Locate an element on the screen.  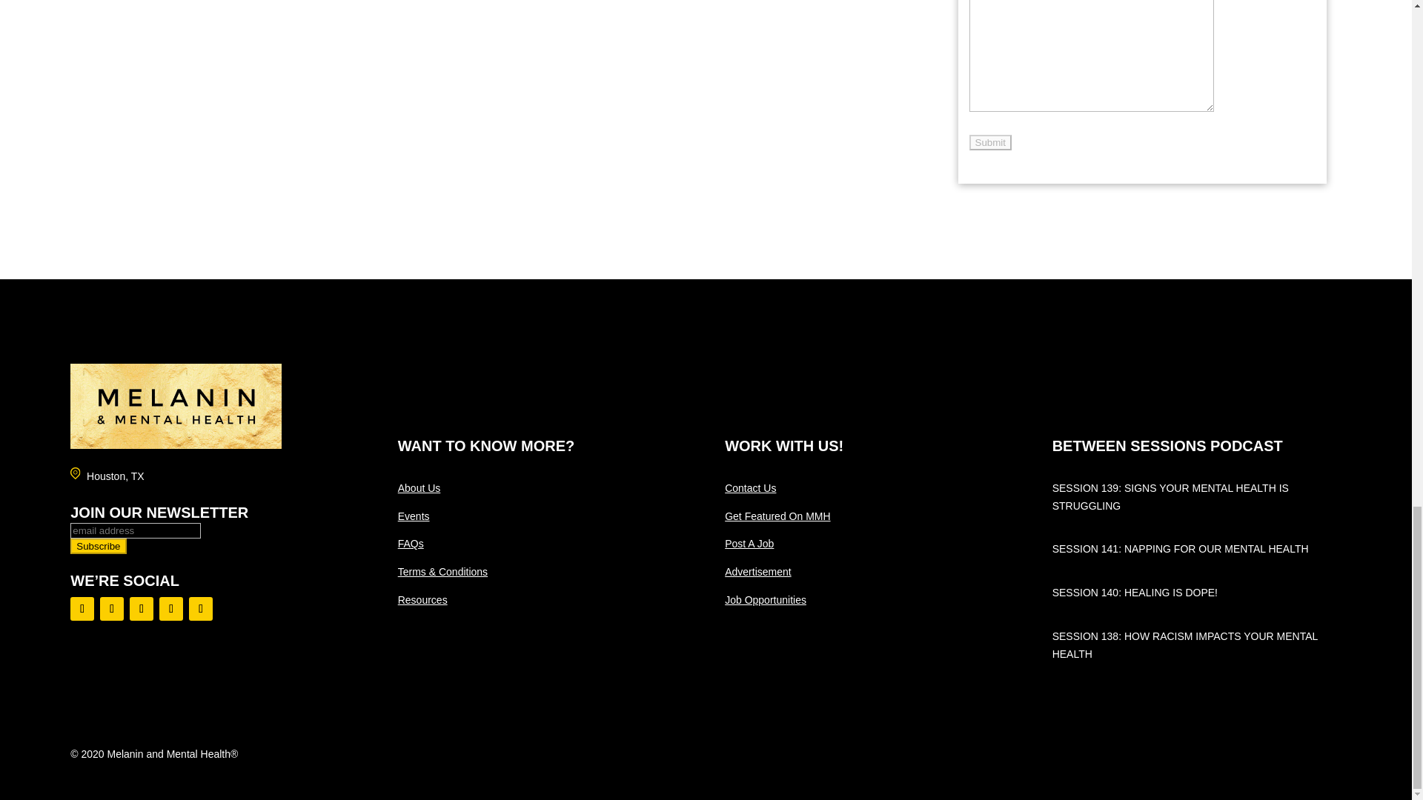
Logo-gold-and-black-1024x412 is located at coordinates (176, 406).